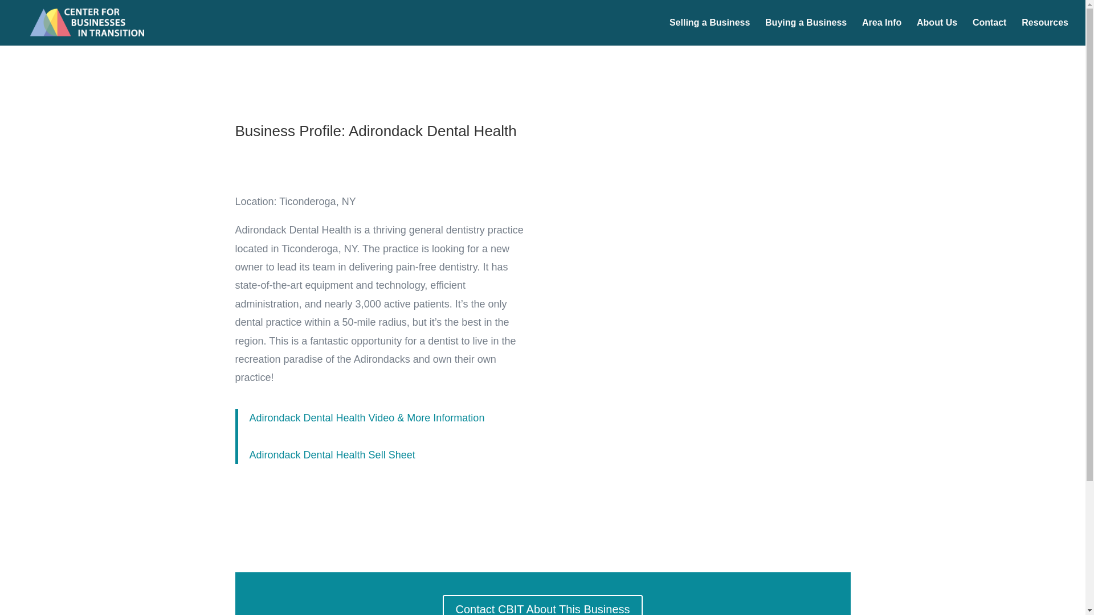 This screenshot has height=615, width=1094. Describe the element at coordinates (332, 454) in the screenshot. I see `Adirondack Dental Health Sell Sheet` at that location.